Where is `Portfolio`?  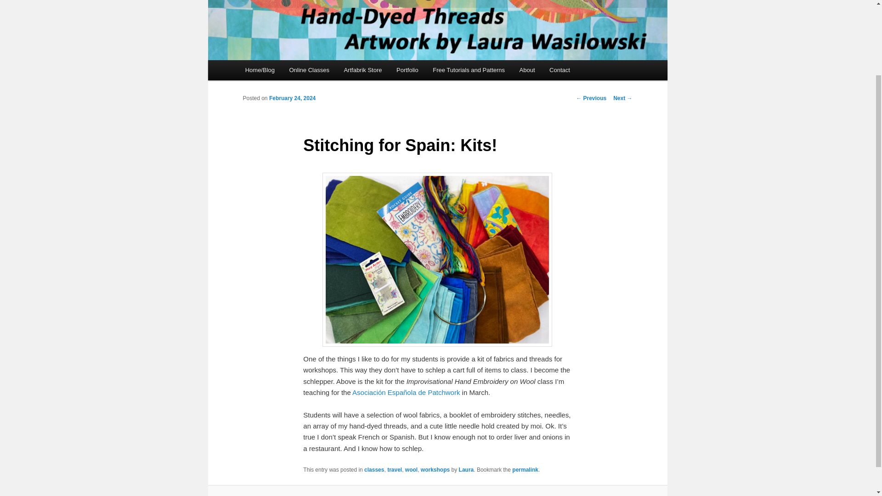 Portfolio is located at coordinates (407, 70).